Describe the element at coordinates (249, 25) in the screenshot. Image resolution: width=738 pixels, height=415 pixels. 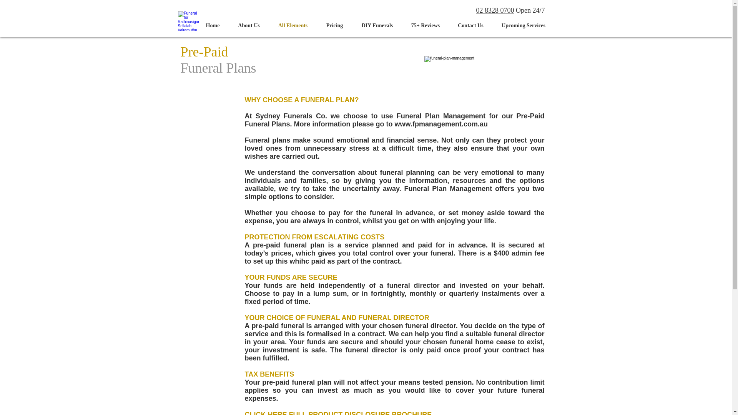
I see `About Us` at that location.